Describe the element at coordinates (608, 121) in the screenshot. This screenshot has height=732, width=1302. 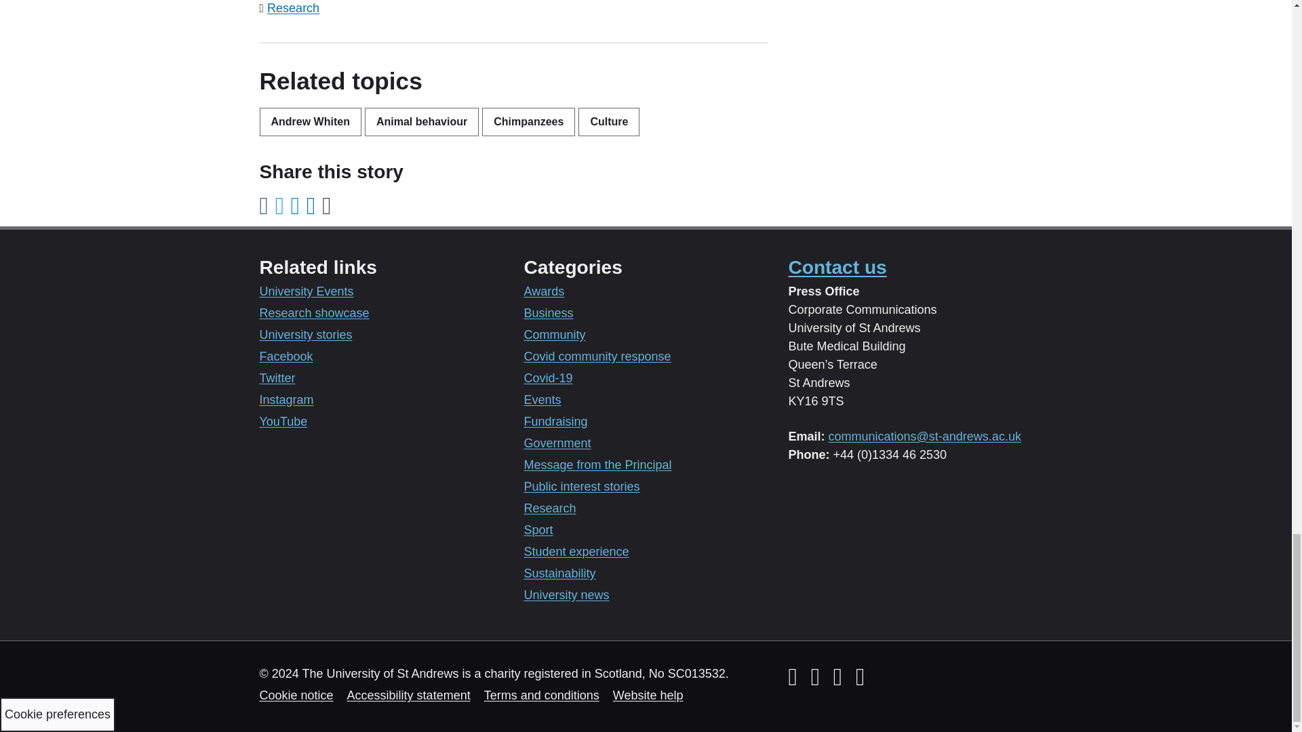
I see `Culture` at that location.